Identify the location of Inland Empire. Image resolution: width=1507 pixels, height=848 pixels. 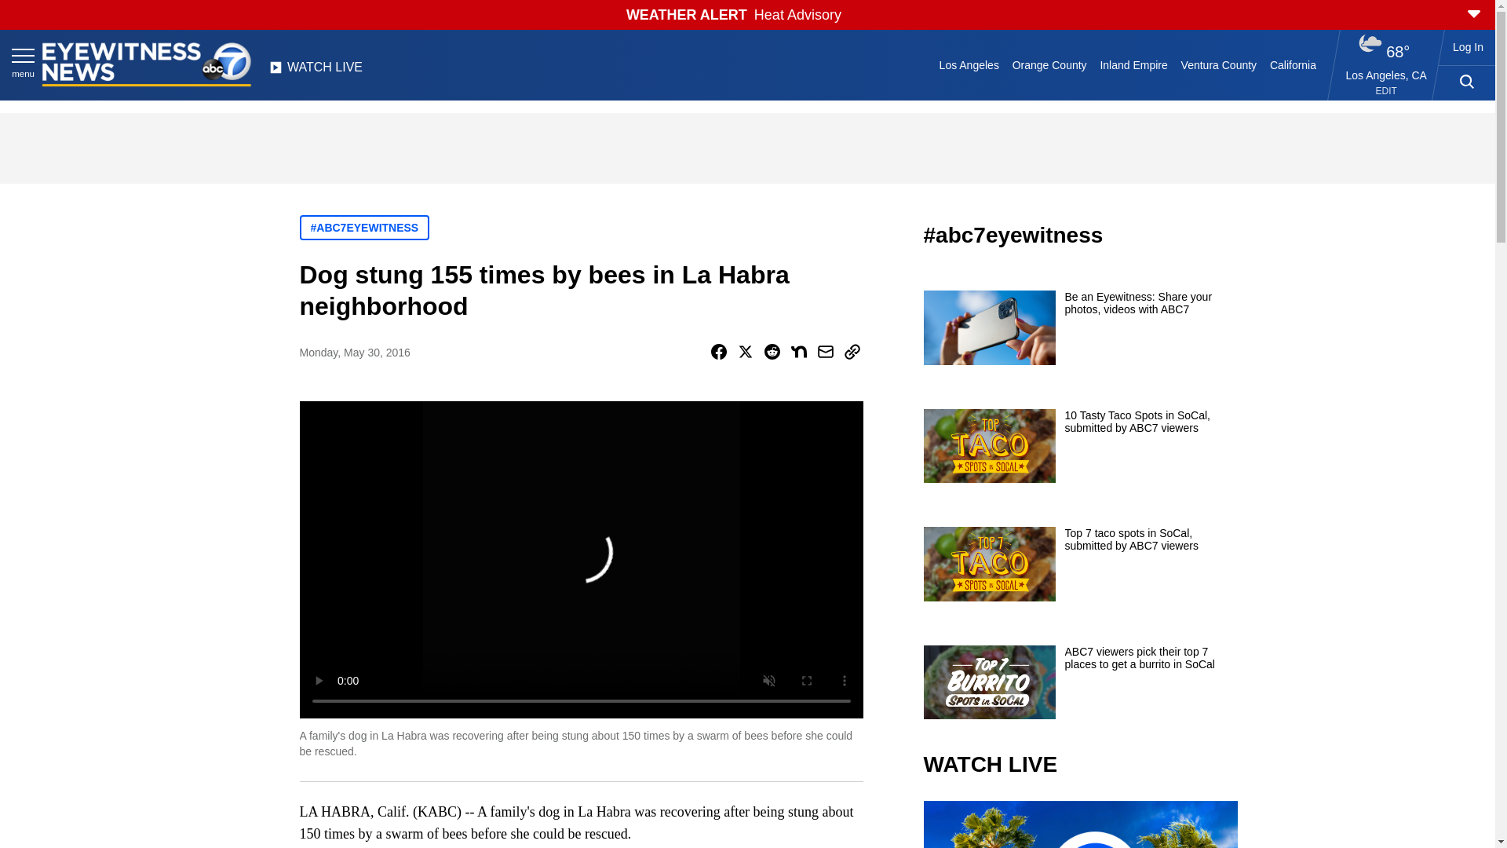
(1133, 64).